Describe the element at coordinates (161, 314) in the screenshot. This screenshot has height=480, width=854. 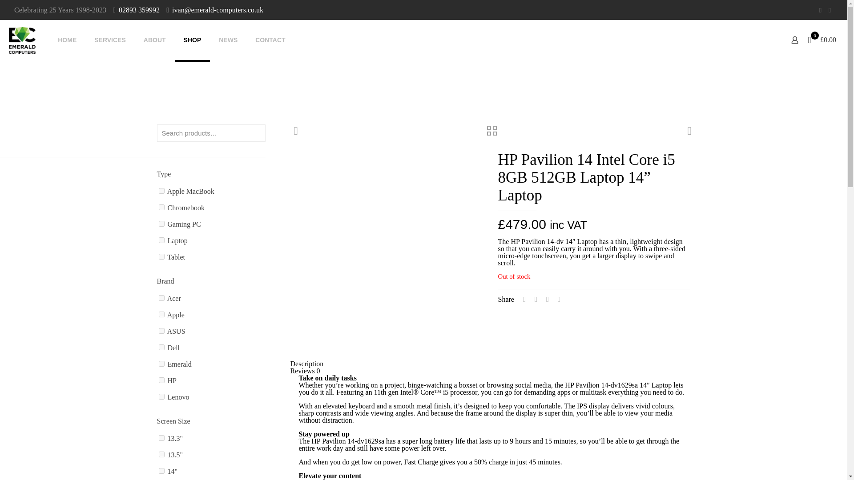
I see `apple` at that location.